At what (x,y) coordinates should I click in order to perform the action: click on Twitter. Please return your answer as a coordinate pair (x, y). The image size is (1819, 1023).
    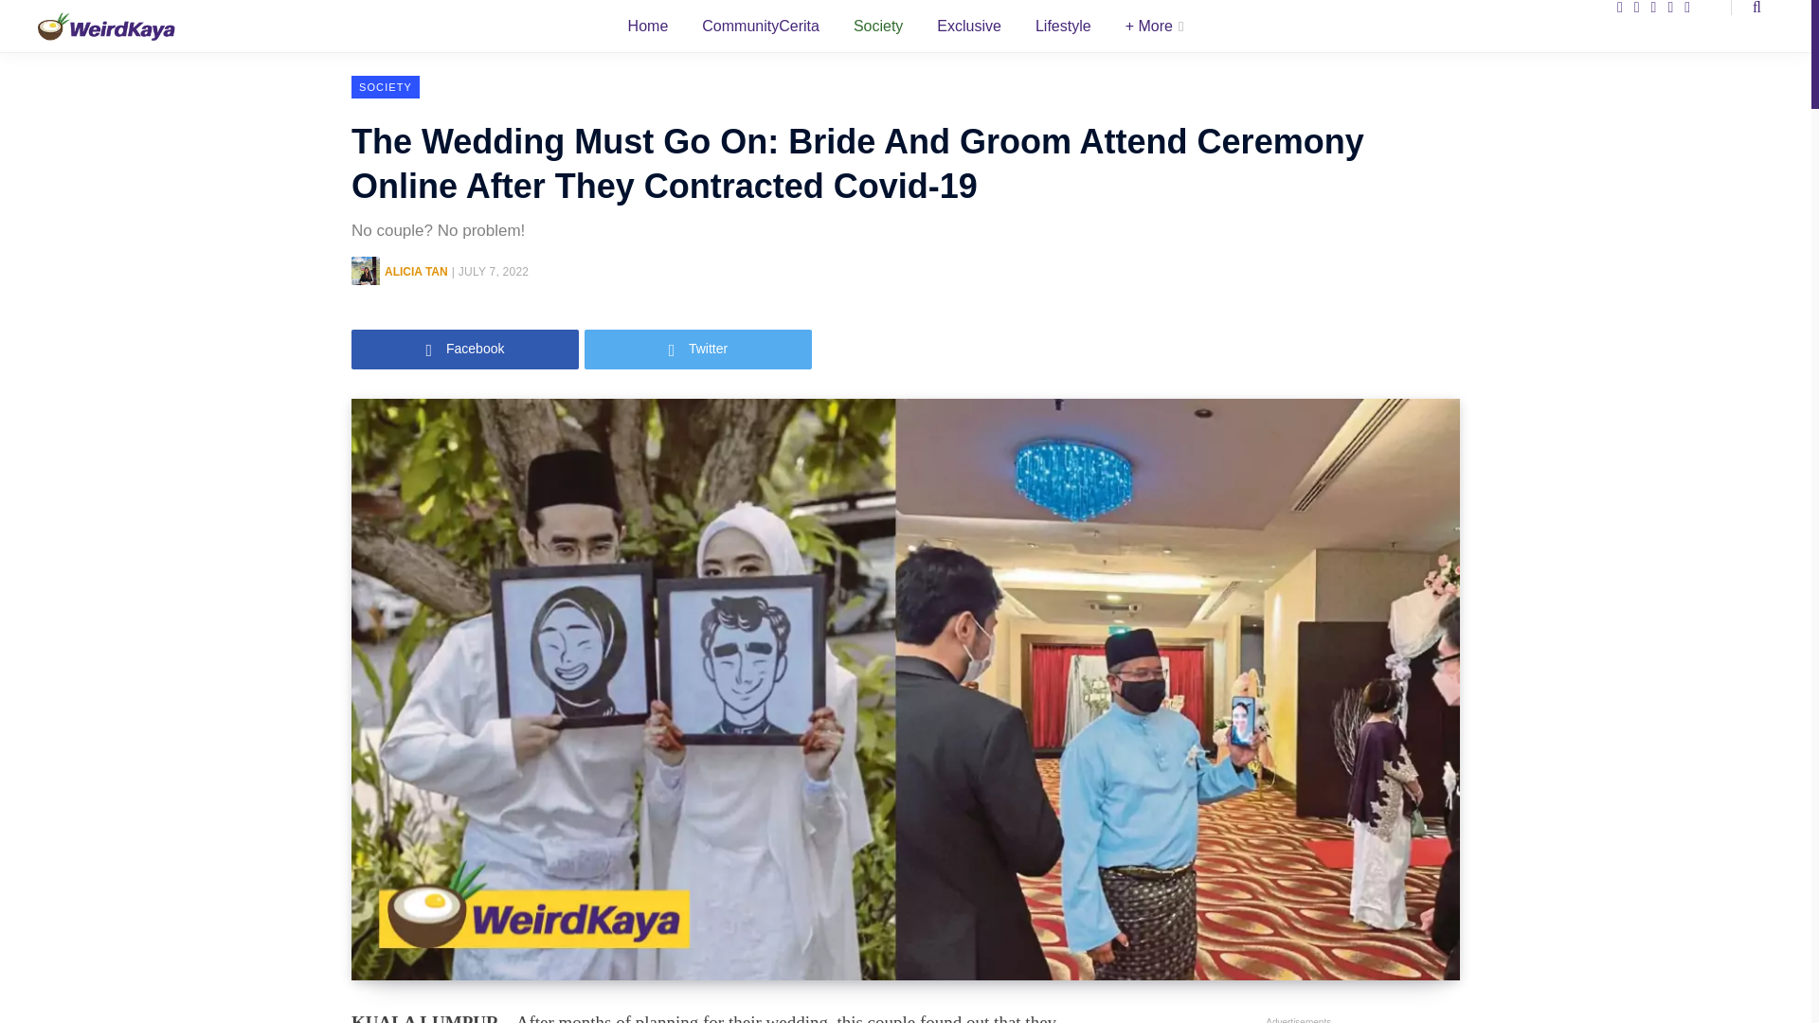
    Looking at the image, I should click on (697, 349).